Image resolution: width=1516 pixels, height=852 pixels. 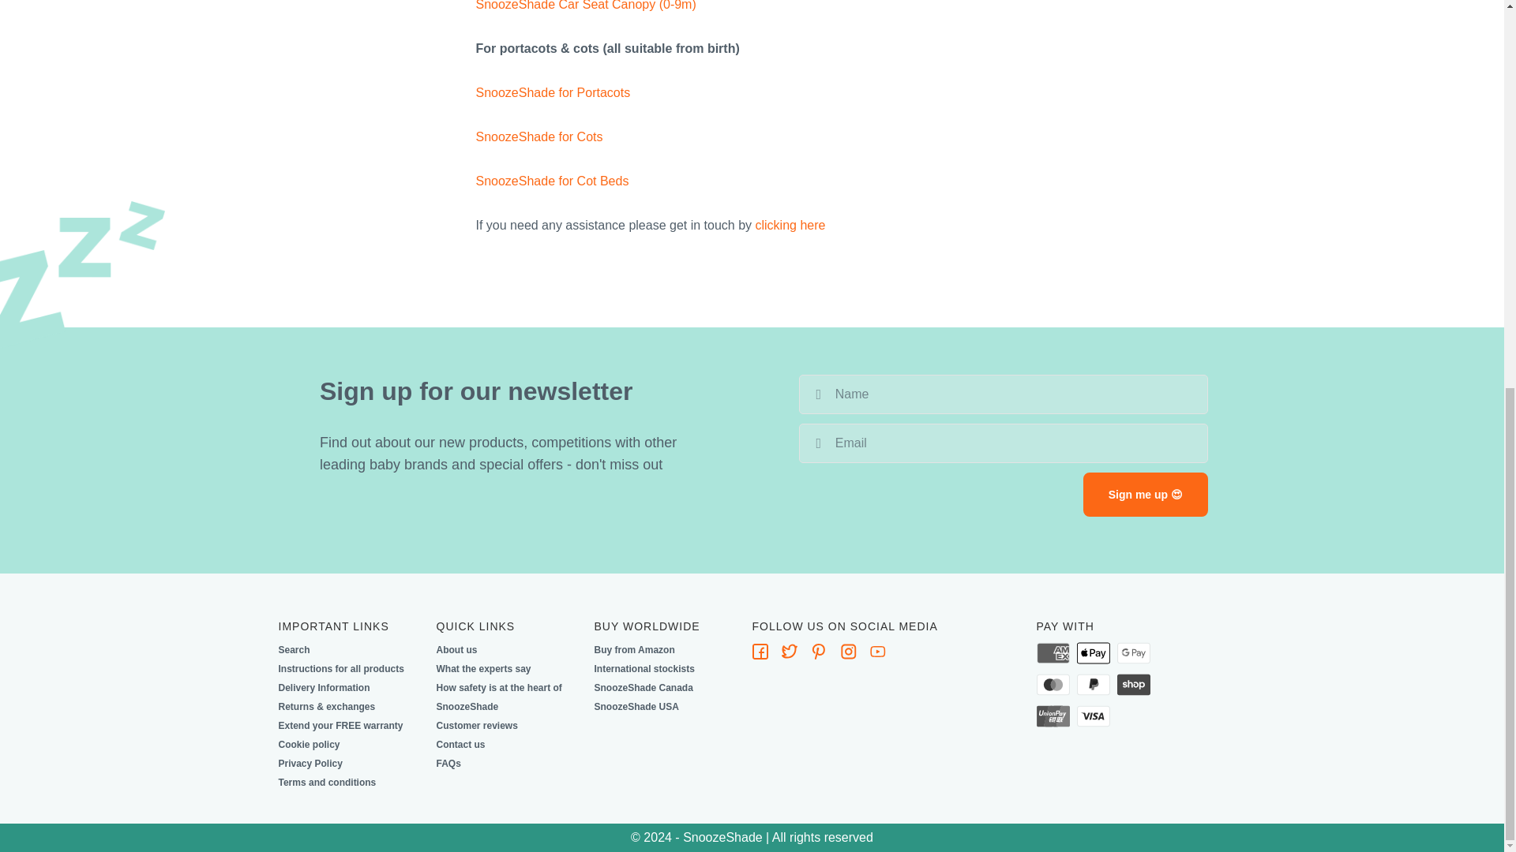 I want to click on Union Pay, so click(x=1052, y=716).